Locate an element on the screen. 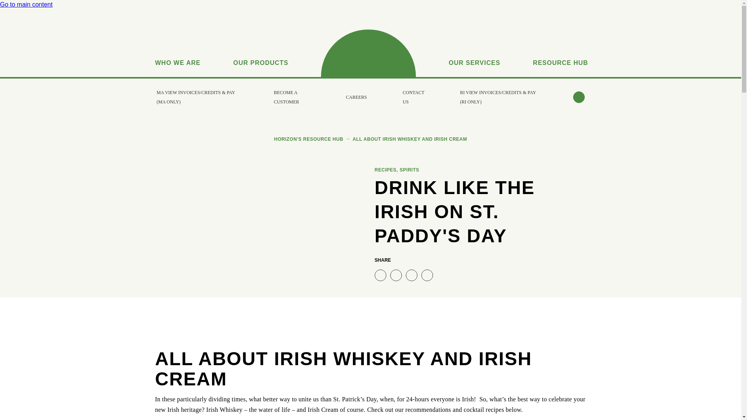  OUR SERVICES is located at coordinates (475, 53).